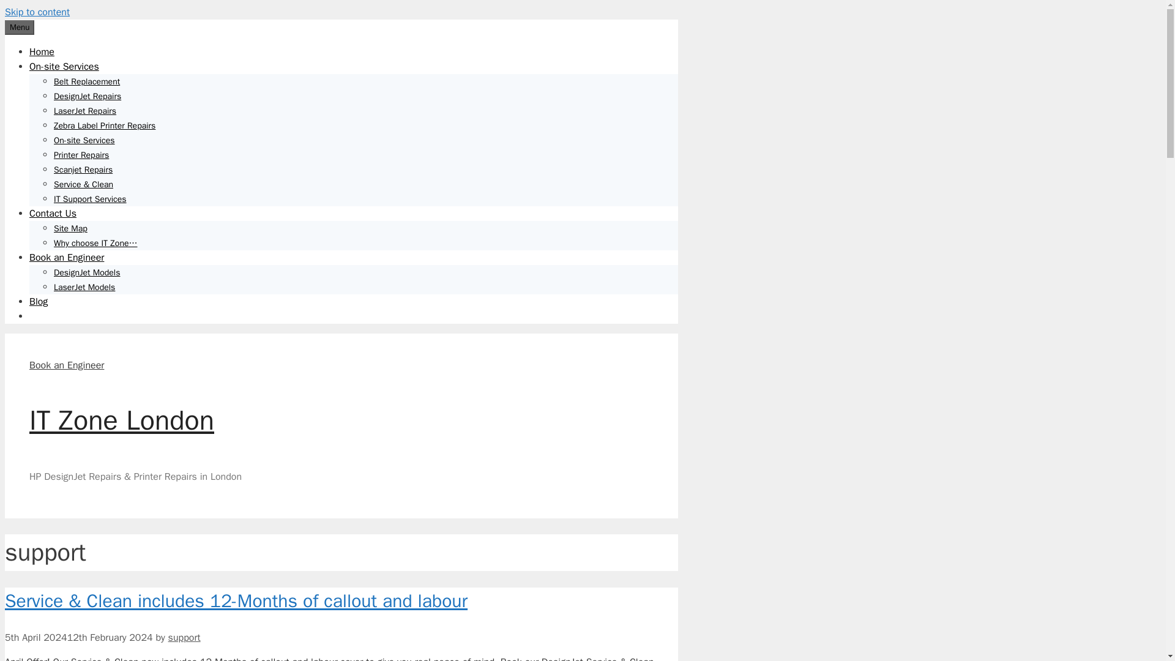 The height and width of the screenshot is (661, 1175). Describe the element at coordinates (184, 638) in the screenshot. I see `View all posts by support` at that location.